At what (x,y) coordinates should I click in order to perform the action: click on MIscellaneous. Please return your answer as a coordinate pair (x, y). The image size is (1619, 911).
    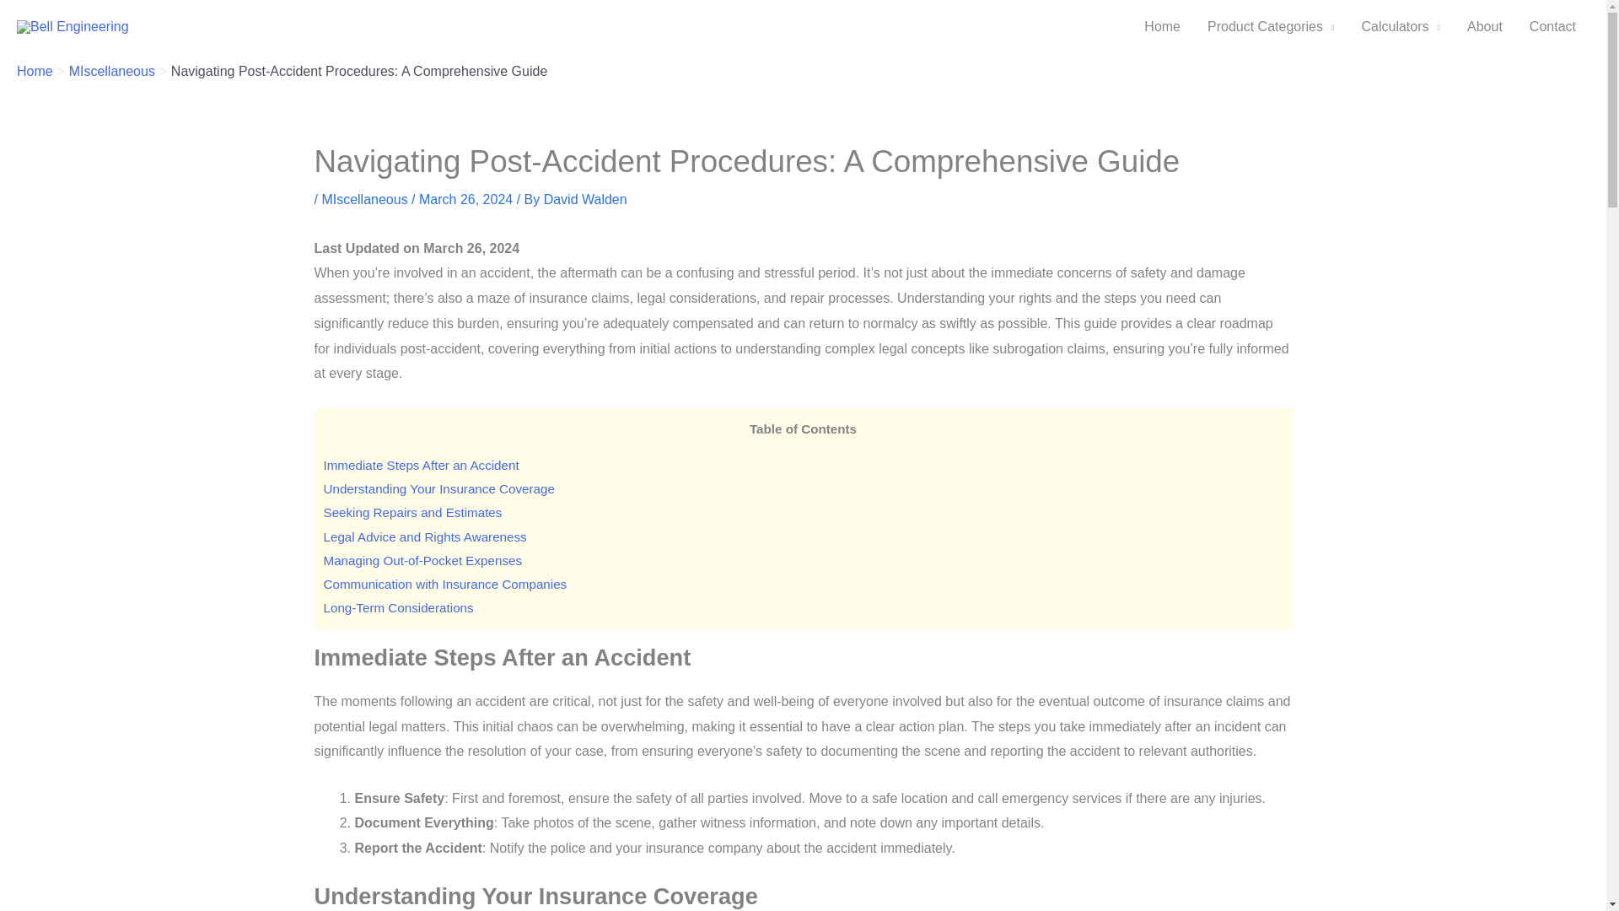
    Looking at the image, I should click on (364, 199).